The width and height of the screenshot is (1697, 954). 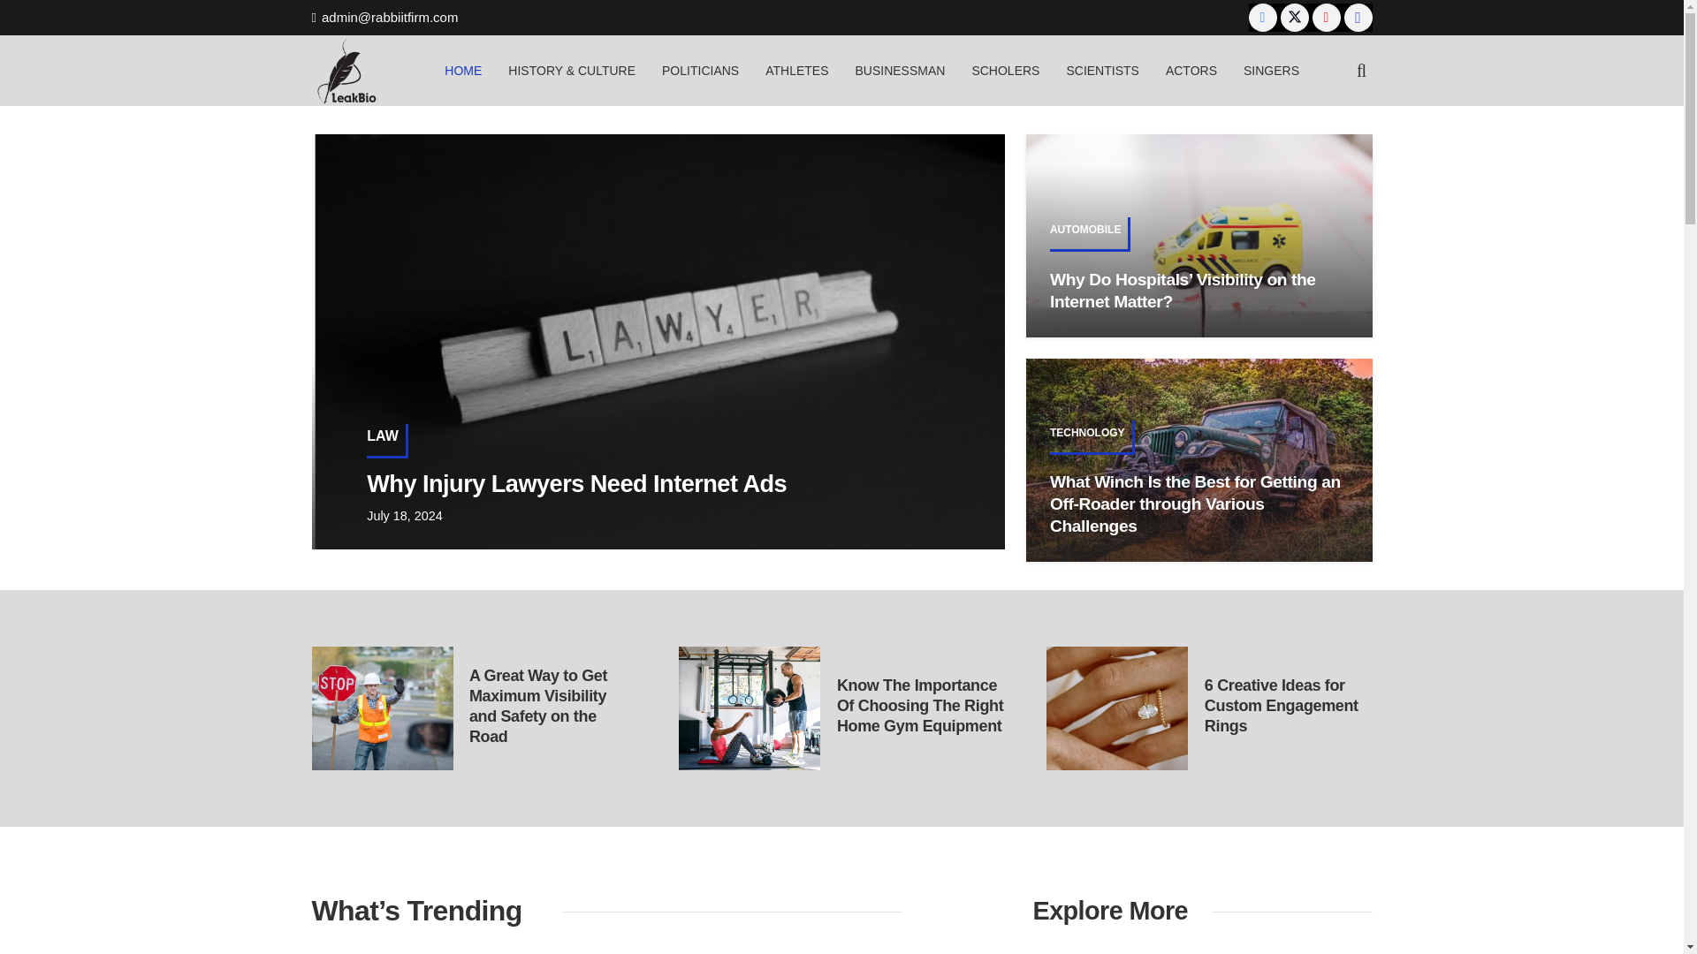 I want to click on POLITICIANS, so click(x=700, y=70).